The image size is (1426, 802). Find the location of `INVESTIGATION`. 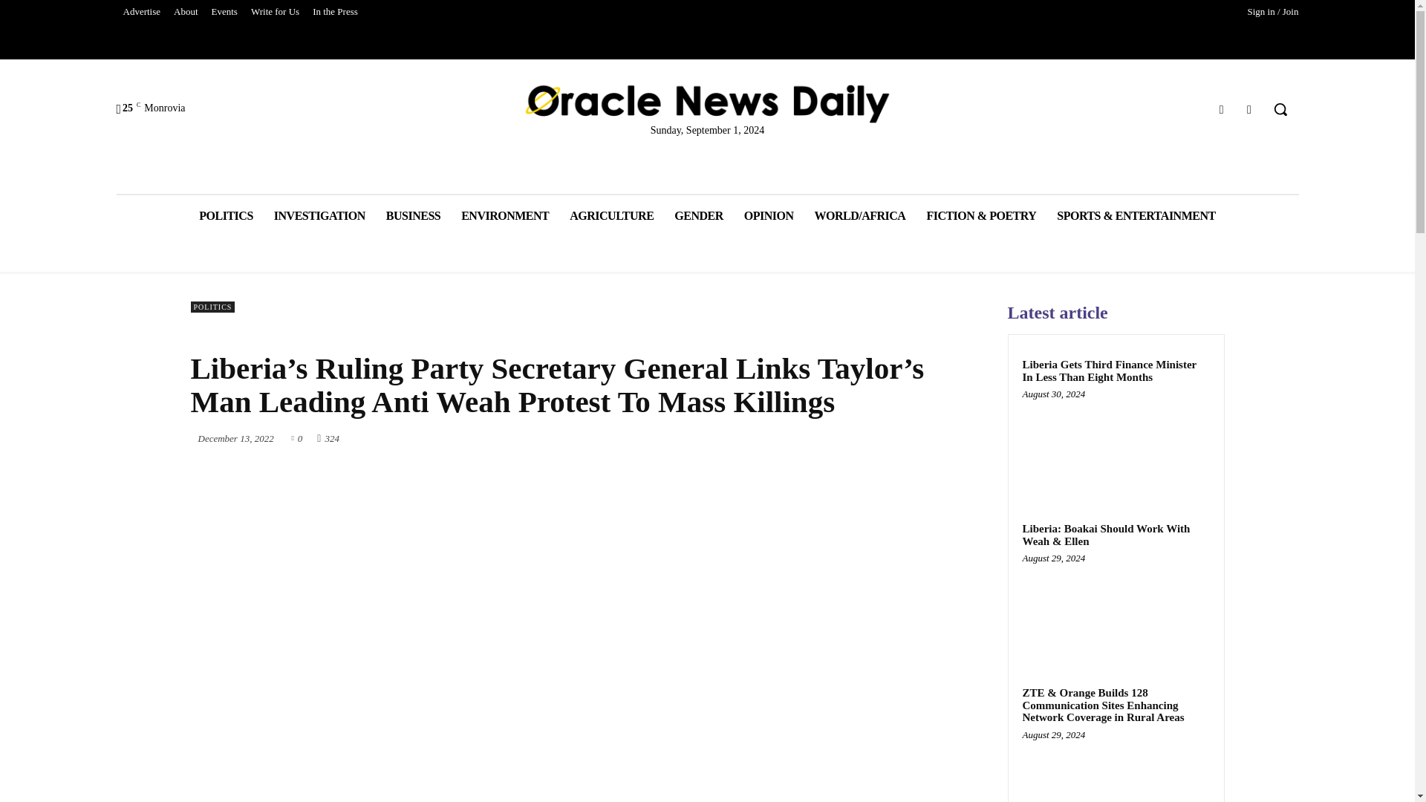

INVESTIGATION is located at coordinates (319, 215).